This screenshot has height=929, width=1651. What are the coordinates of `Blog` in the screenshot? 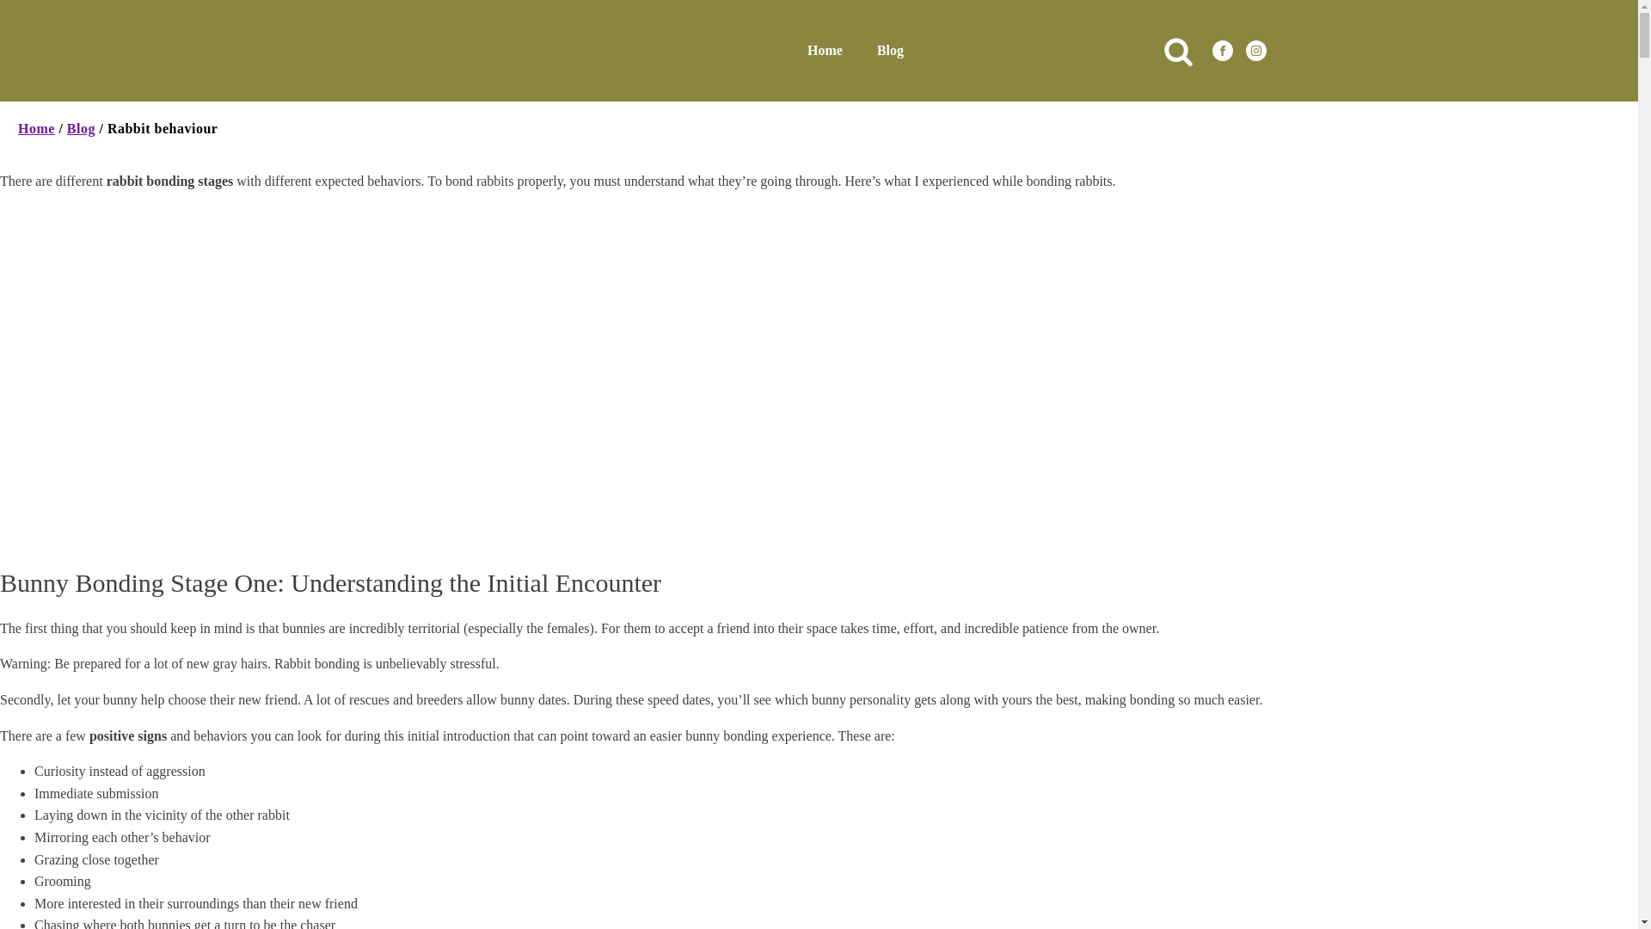 It's located at (891, 50).